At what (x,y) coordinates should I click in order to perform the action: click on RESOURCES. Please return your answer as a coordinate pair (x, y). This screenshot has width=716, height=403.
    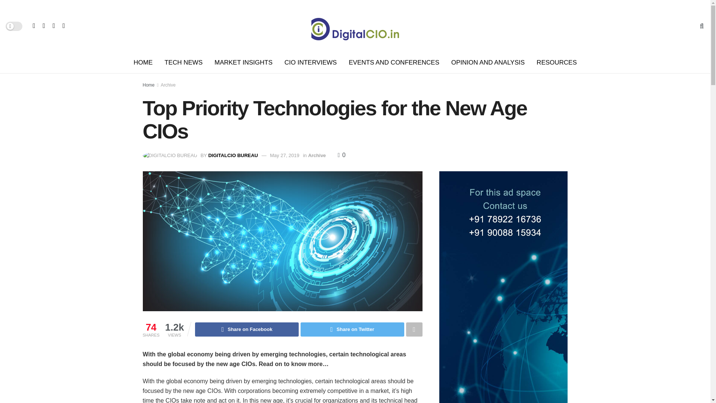
    Looking at the image, I should click on (556, 63).